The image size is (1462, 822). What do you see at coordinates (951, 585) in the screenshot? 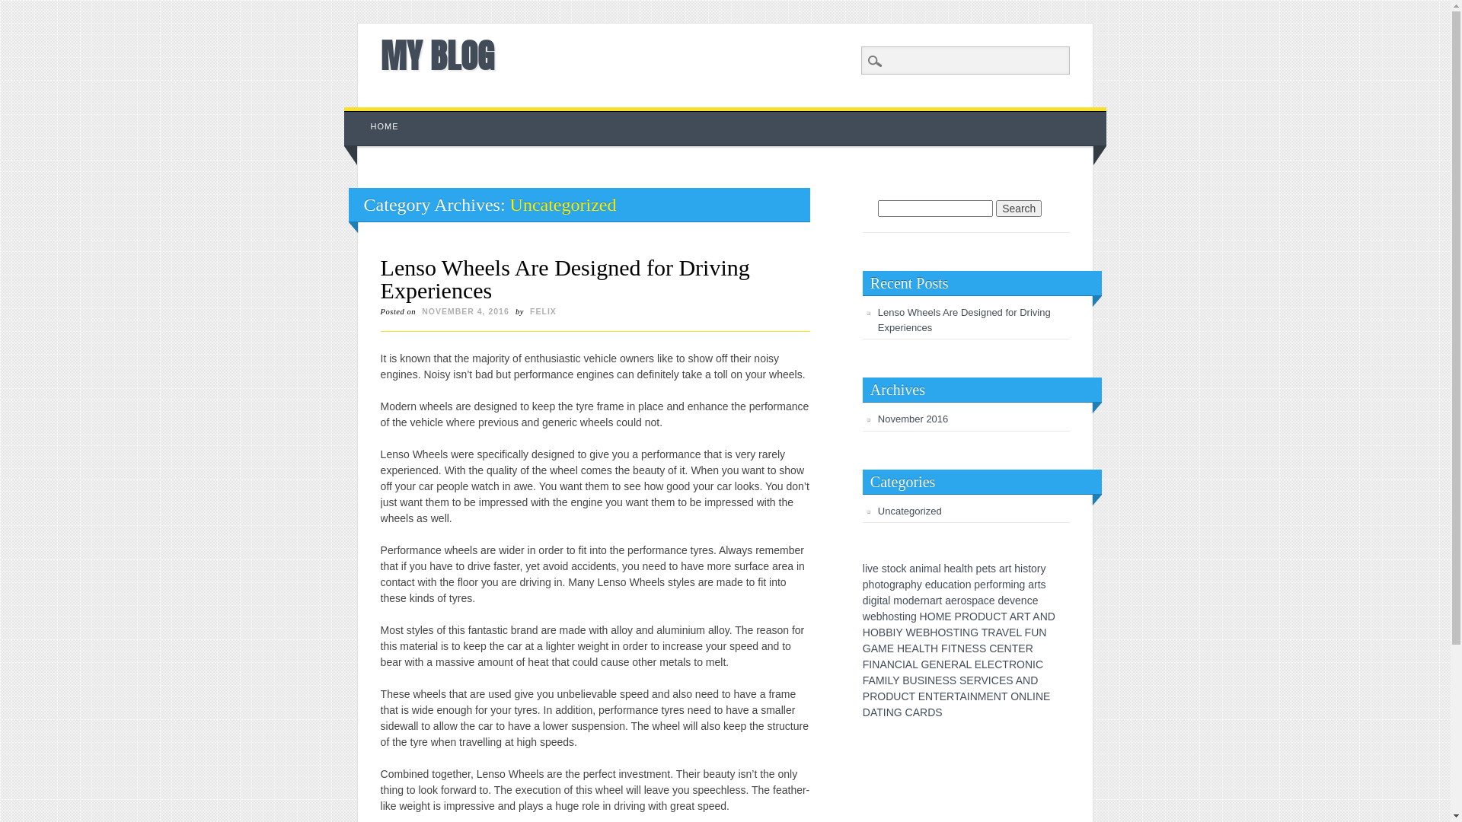
I see `a` at bounding box center [951, 585].